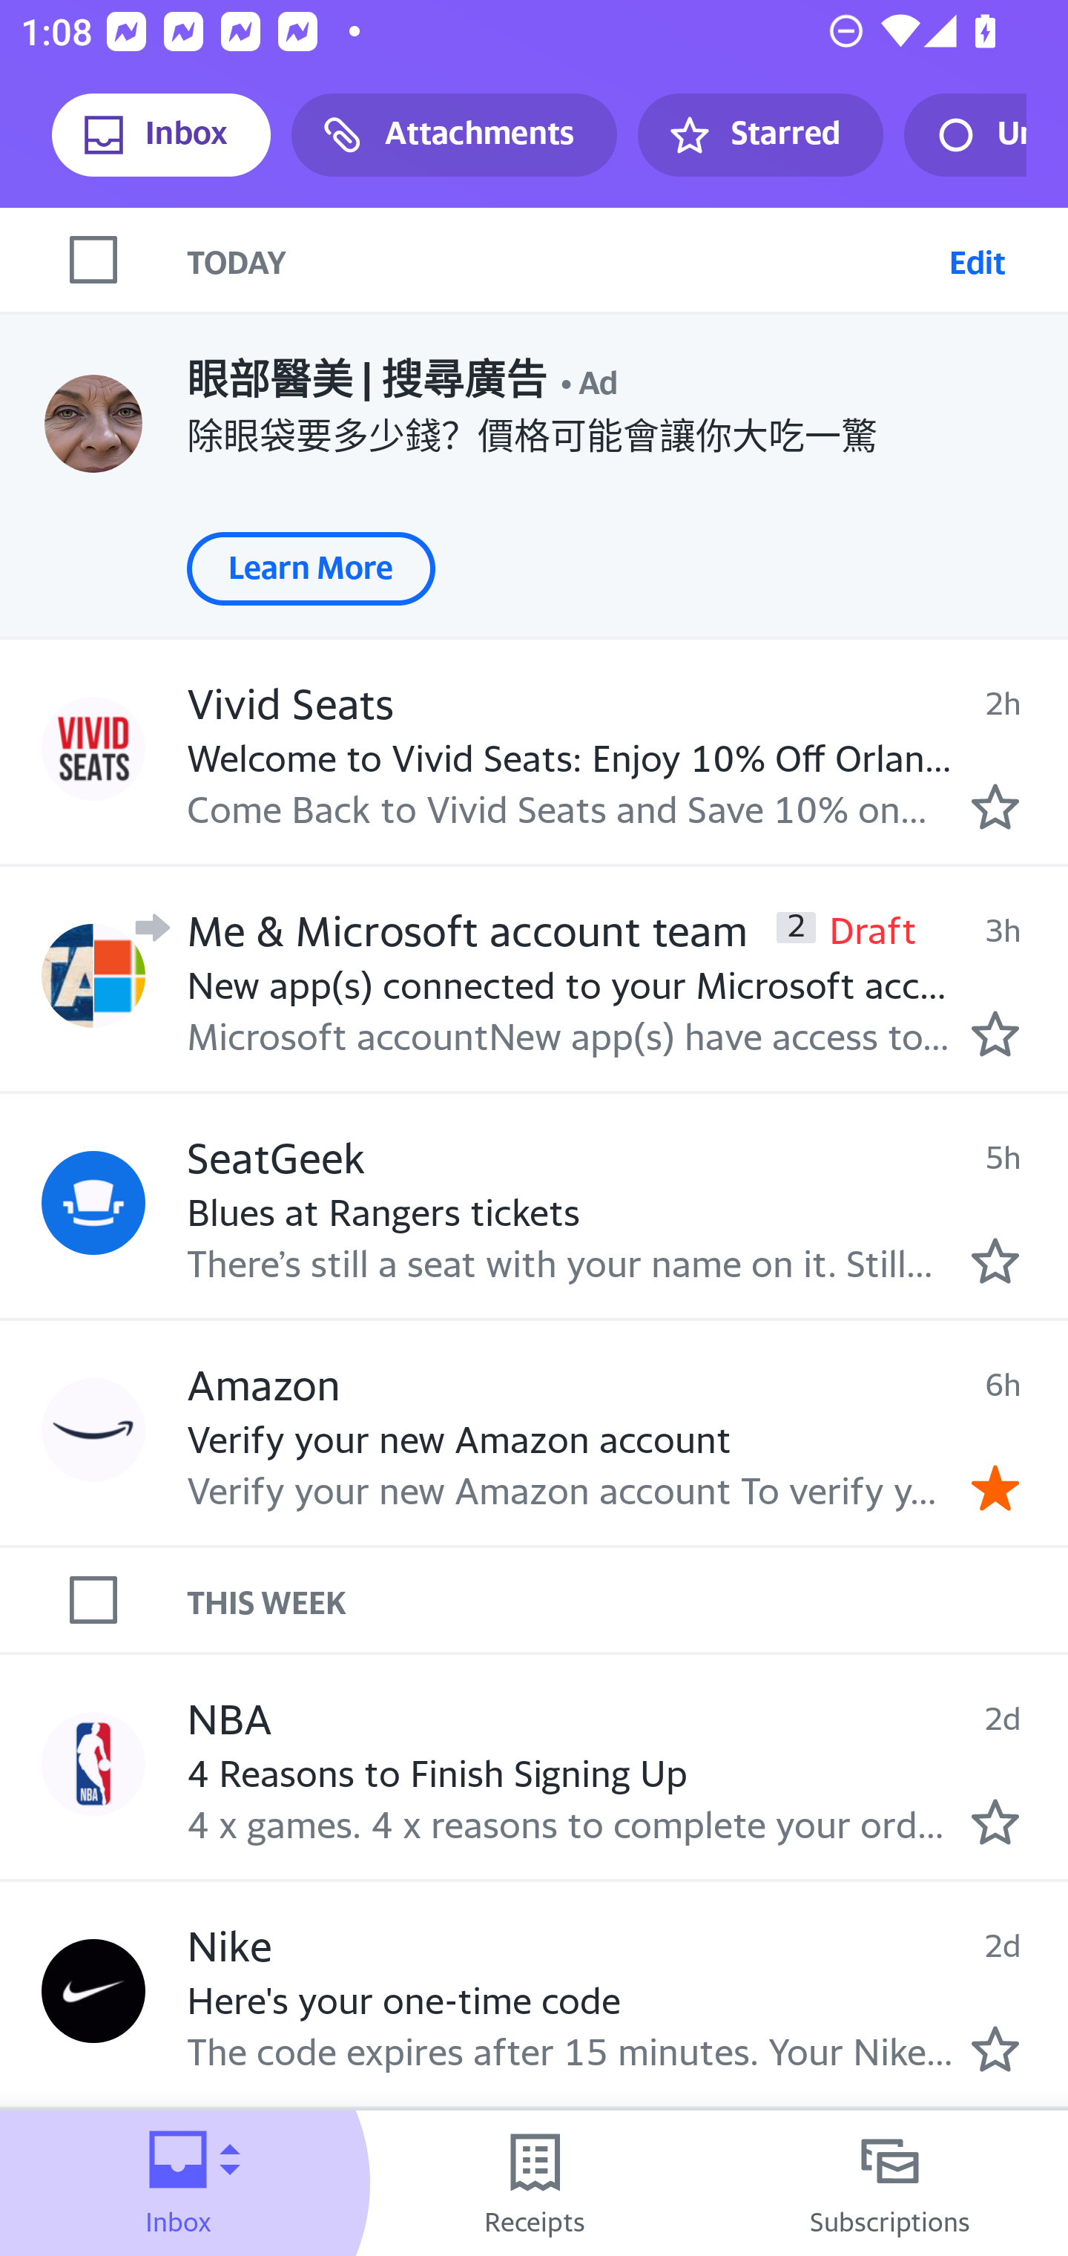 The height and width of the screenshot is (2256, 1068). I want to click on Mark as starred., so click(995, 2049).